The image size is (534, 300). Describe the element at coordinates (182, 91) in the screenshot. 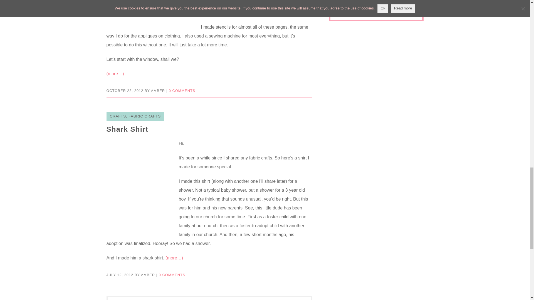

I see `0 COMMENTS` at that location.